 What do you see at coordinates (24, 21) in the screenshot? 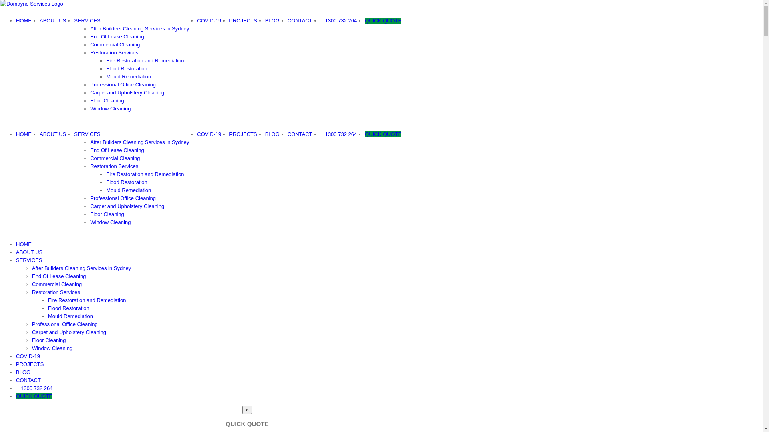
I see `HOME` at bounding box center [24, 21].